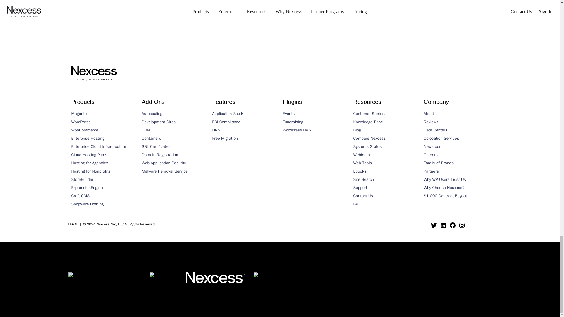 This screenshot has height=317, width=564. What do you see at coordinates (174, 114) in the screenshot?
I see `Autoscaling` at bounding box center [174, 114].